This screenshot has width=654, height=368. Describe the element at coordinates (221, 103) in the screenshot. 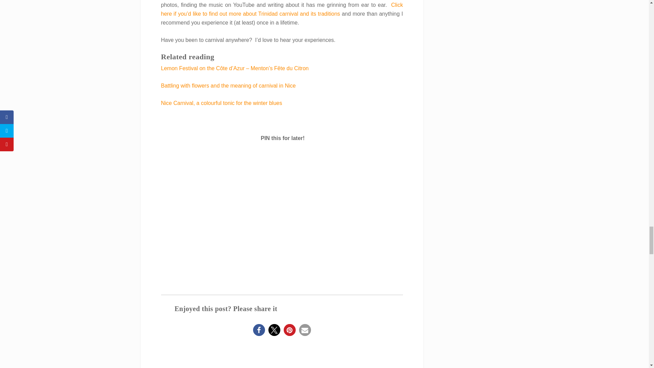

I see `Nice Carnival, a colourful tonic for the winter blues` at that location.